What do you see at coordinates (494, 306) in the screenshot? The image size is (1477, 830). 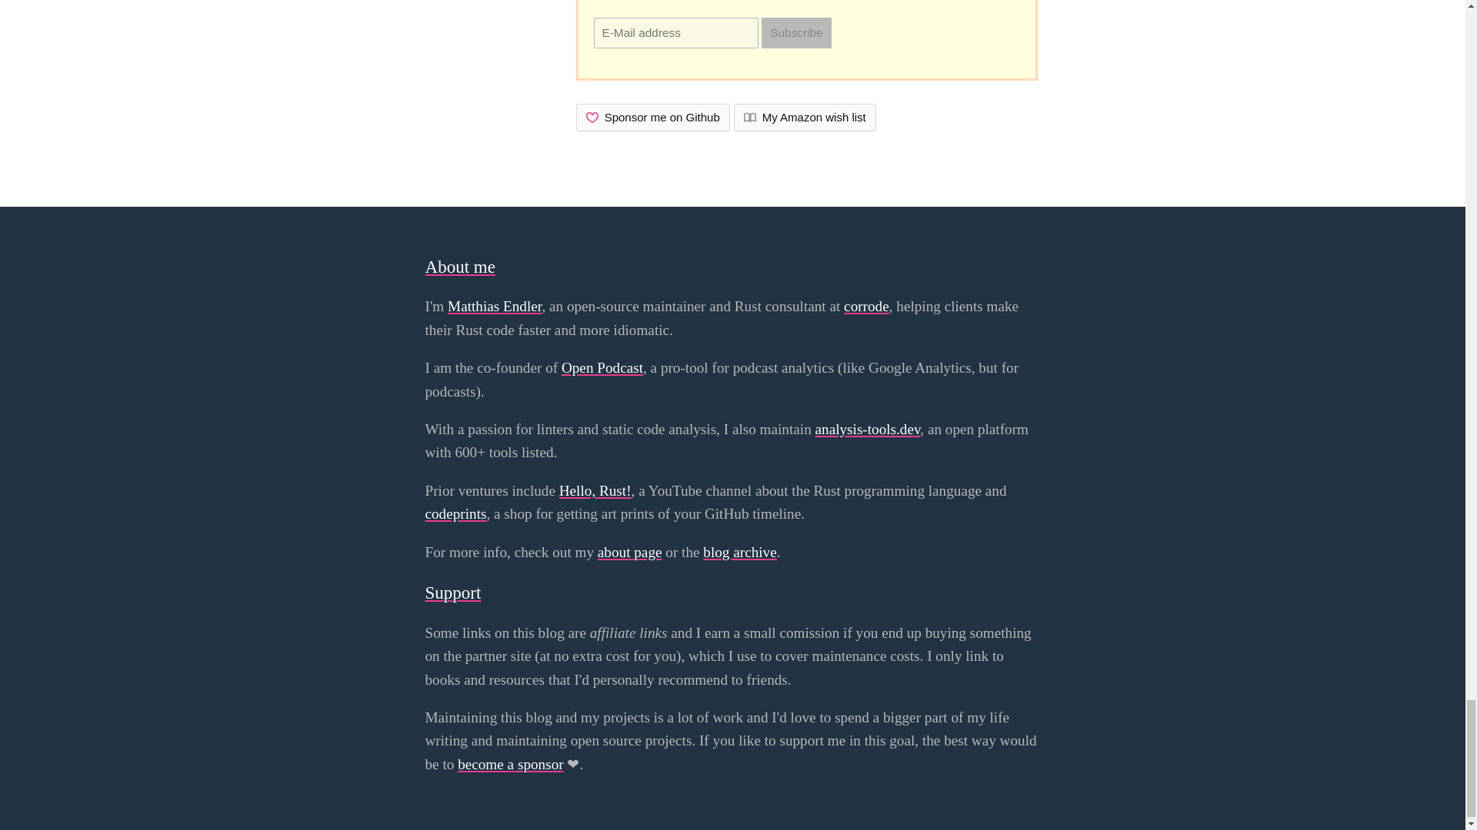 I see `Matthias Endler` at bounding box center [494, 306].